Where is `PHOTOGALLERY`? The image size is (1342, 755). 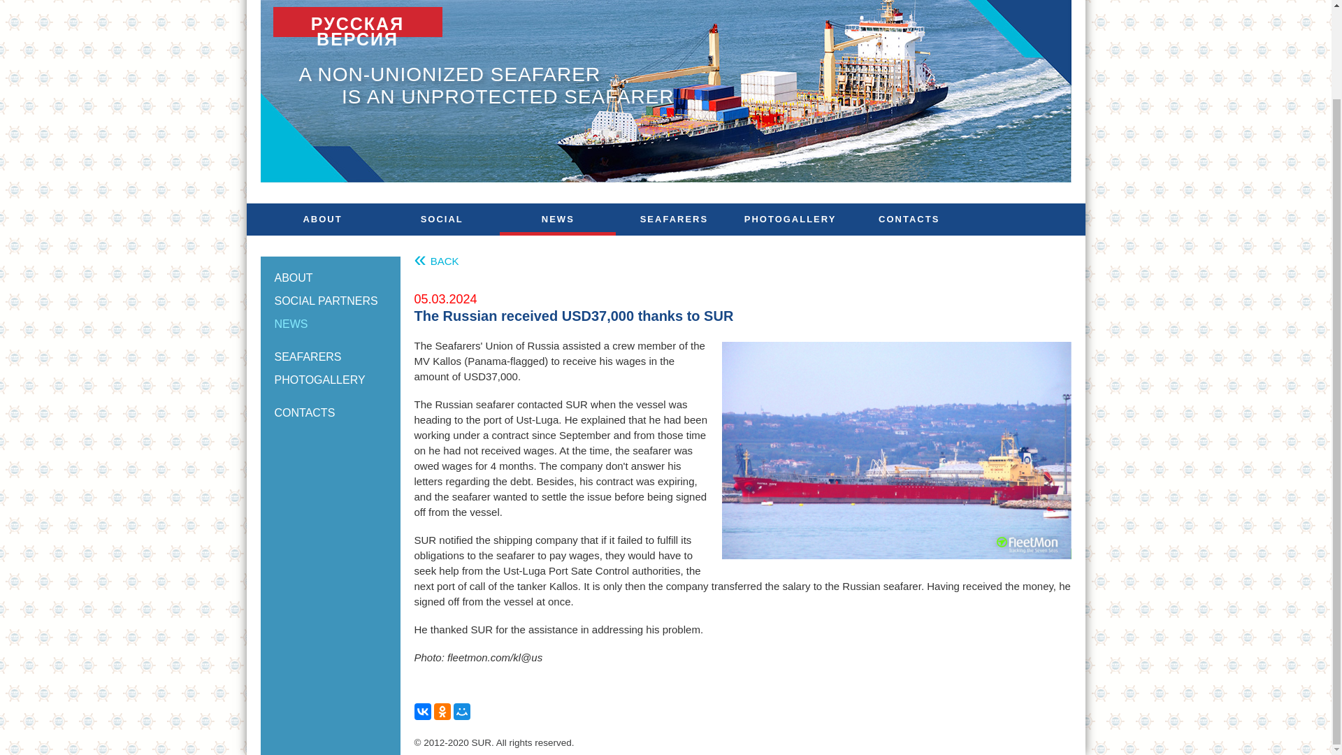 PHOTOGALLERY is located at coordinates (330, 384).